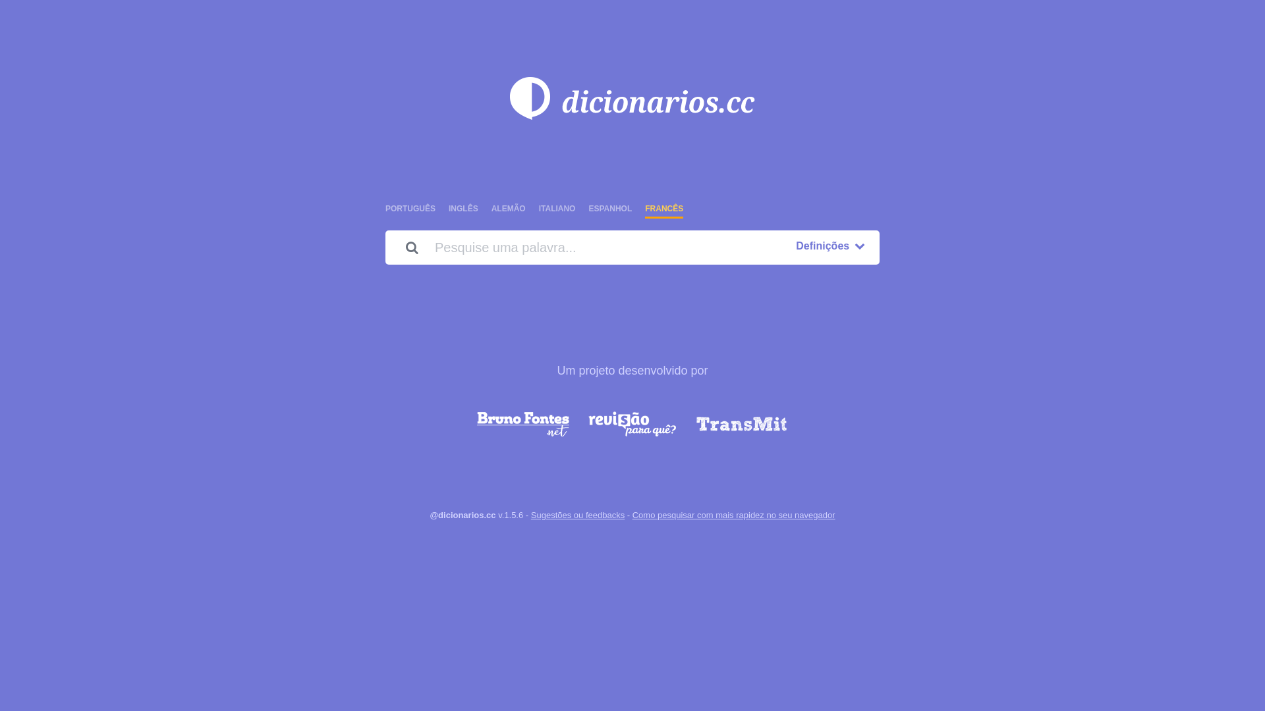 Image resolution: width=1265 pixels, height=711 pixels. Describe the element at coordinates (557, 209) in the screenshot. I see `ITALIANO` at that location.